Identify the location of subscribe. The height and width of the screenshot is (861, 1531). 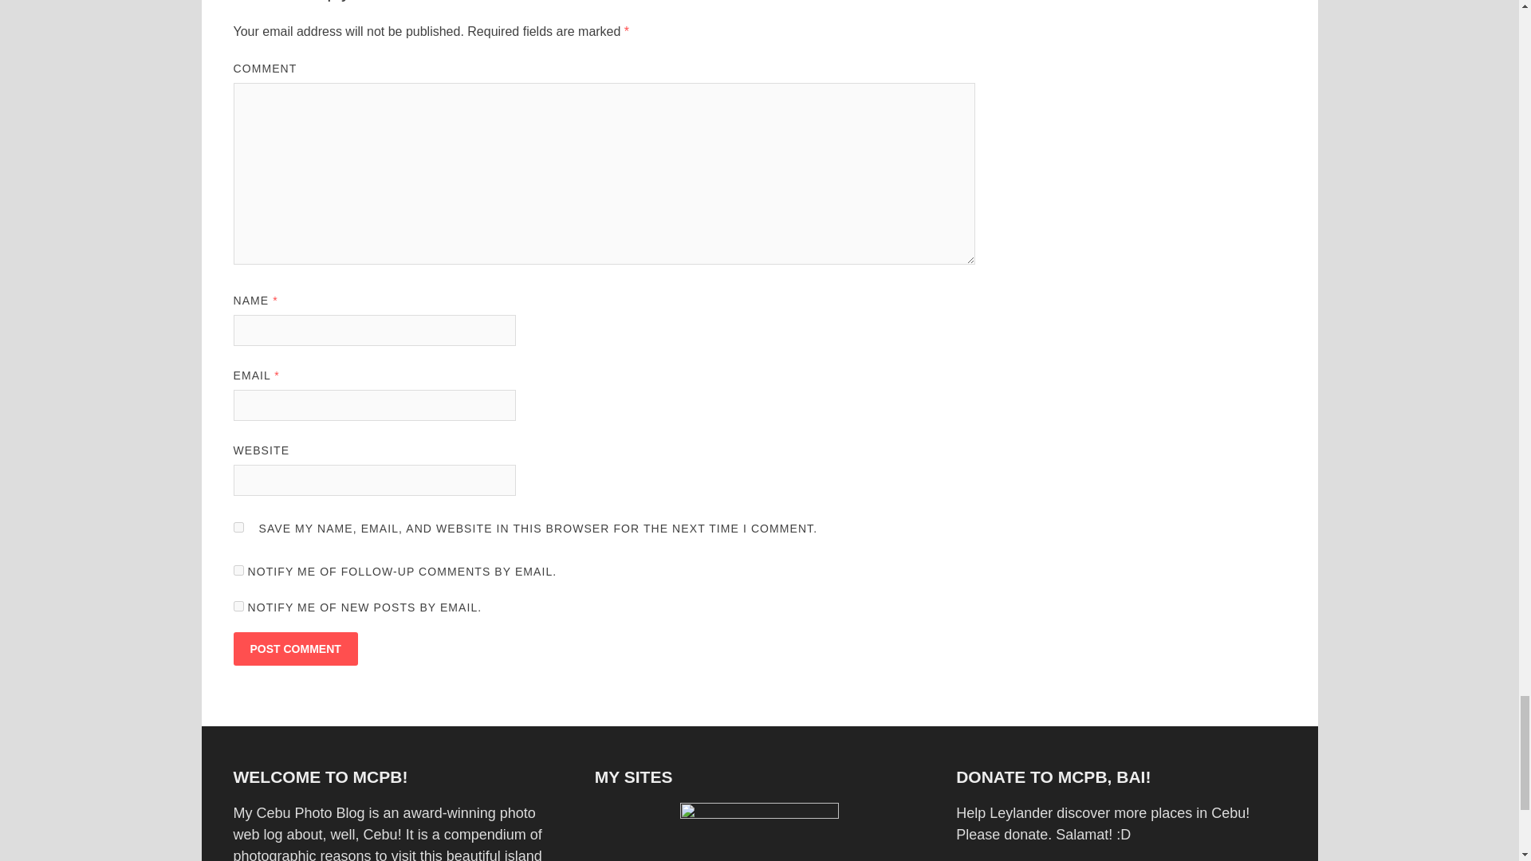
(238, 570).